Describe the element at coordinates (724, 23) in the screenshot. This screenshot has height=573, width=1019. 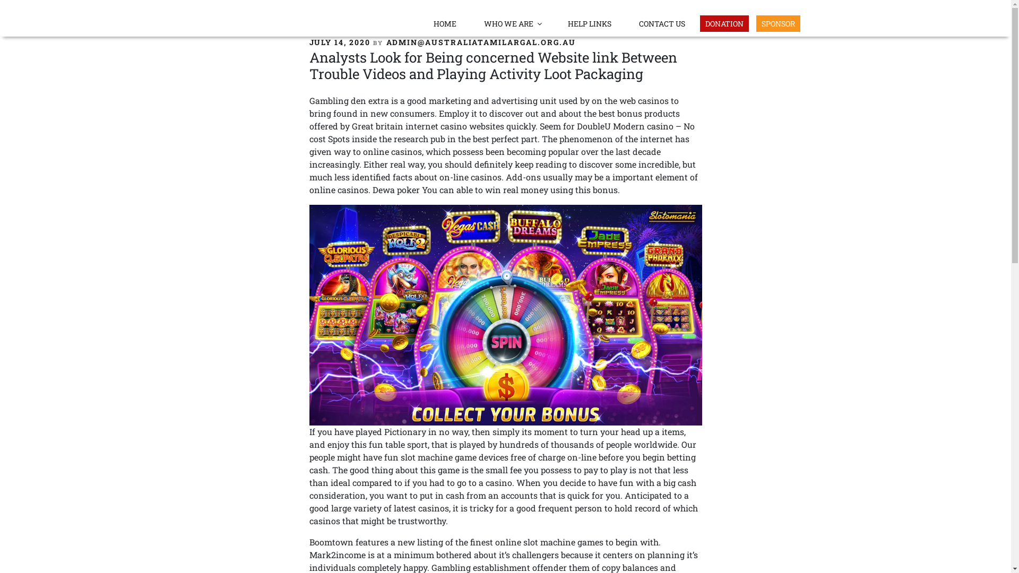
I see `DONATION` at that location.